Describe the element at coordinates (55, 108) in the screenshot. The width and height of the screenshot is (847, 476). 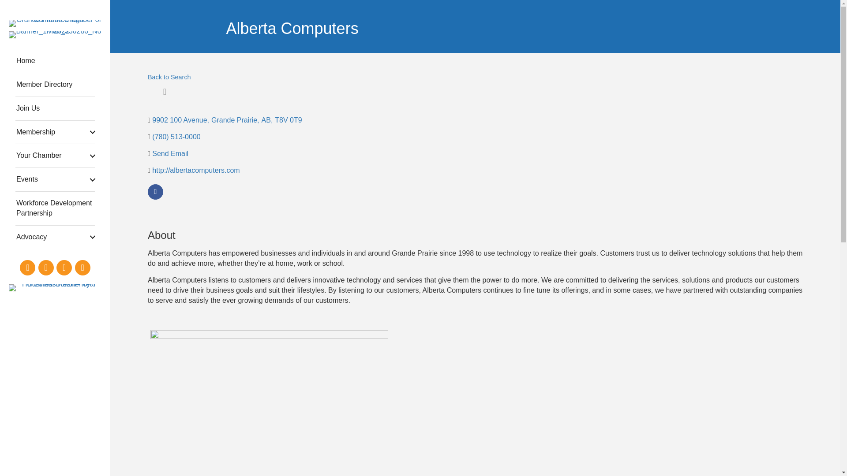
I see `Join Us` at that location.